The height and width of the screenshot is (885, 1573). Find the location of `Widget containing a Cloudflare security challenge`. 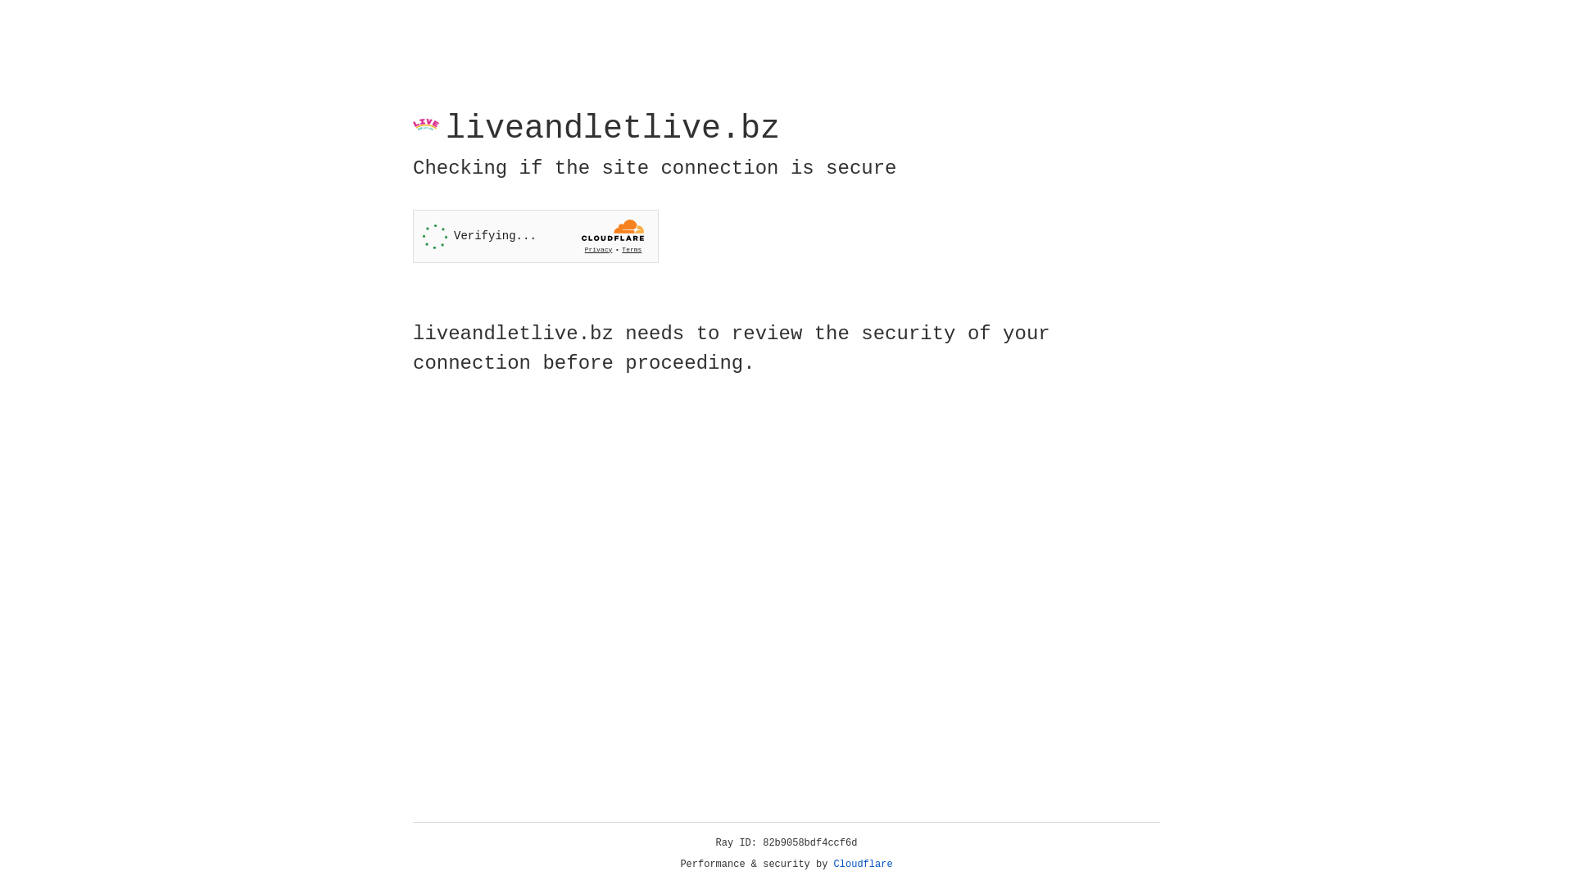

Widget containing a Cloudflare security challenge is located at coordinates (536, 236).